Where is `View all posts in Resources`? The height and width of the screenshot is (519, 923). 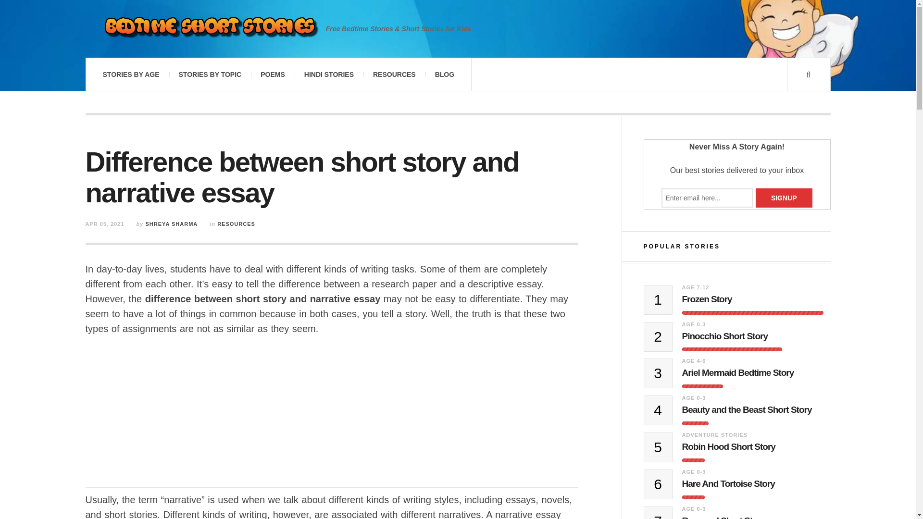 View all posts in Resources is located at coordinates (236, 224).